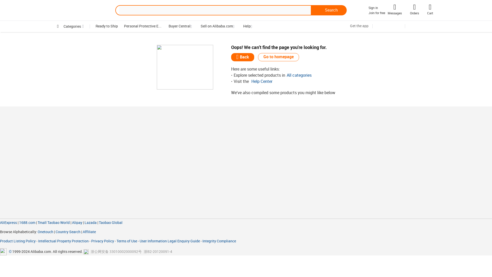 This screenshot has height=277, width=492. I want to click on Sell on Alibaba.com, so click(217, 26).